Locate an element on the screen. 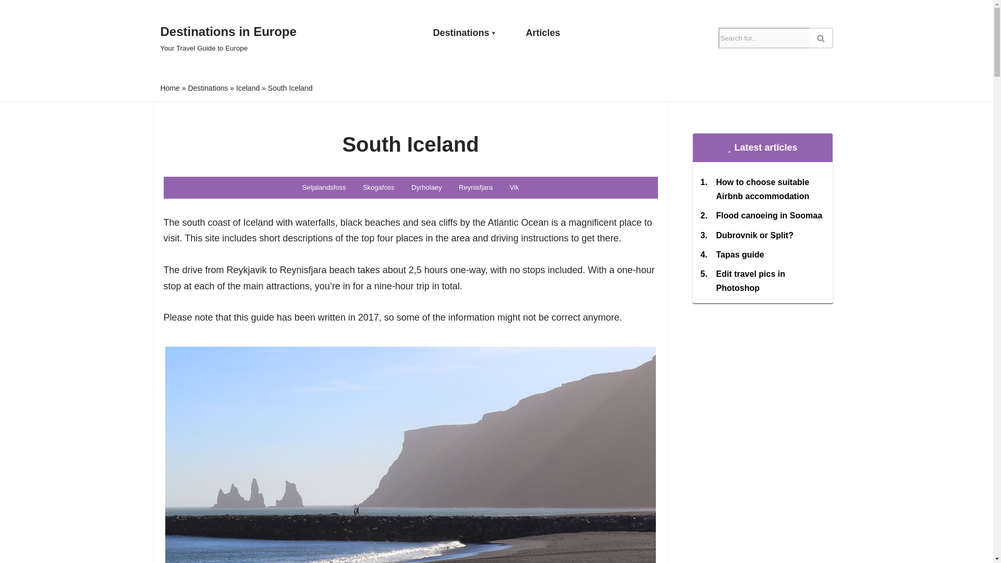  Destinations is located at coordinates (228, 38).